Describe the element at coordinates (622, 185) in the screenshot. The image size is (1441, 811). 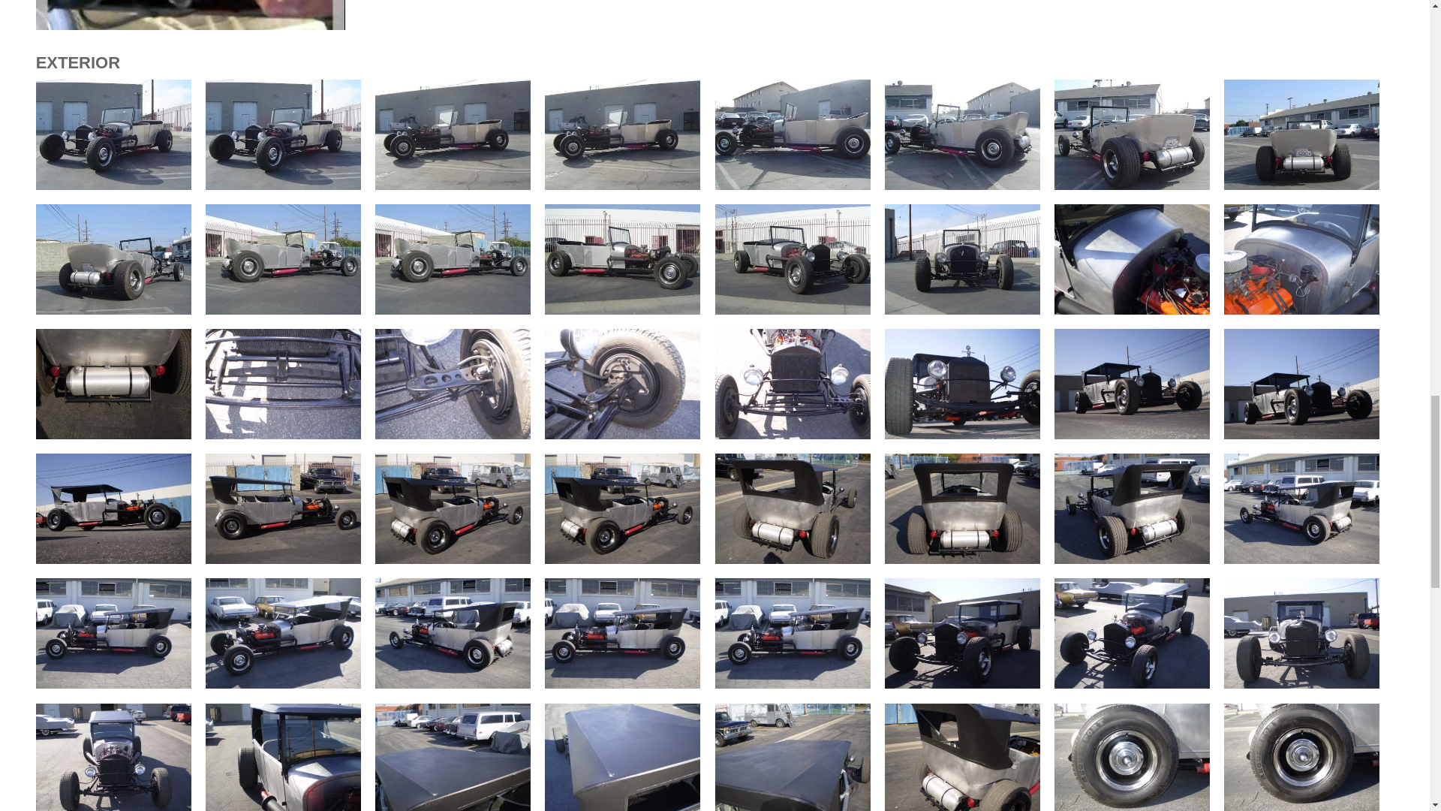
I see `26pheaton11` at that location.